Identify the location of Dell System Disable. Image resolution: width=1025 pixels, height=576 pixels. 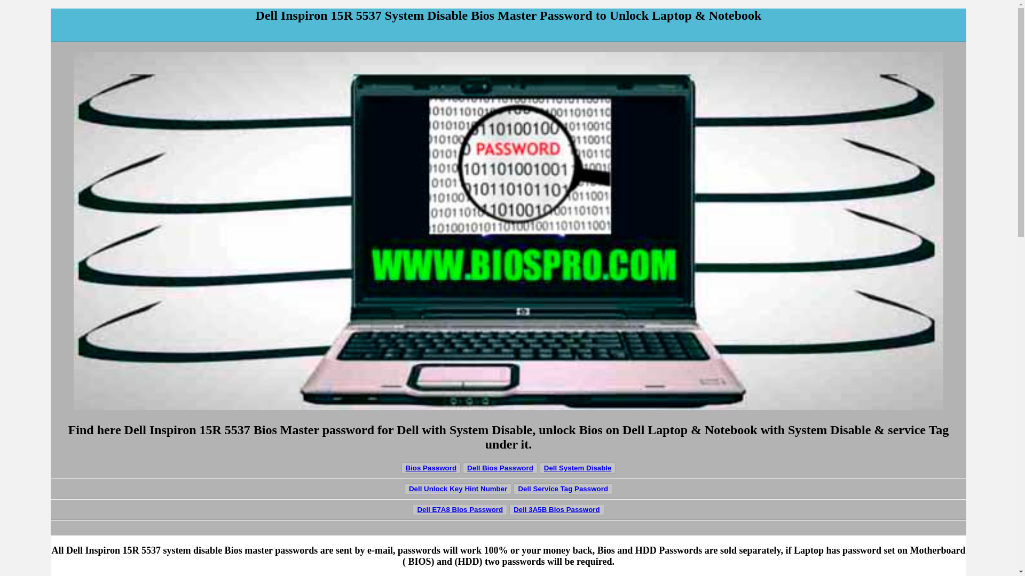
(578, 468).